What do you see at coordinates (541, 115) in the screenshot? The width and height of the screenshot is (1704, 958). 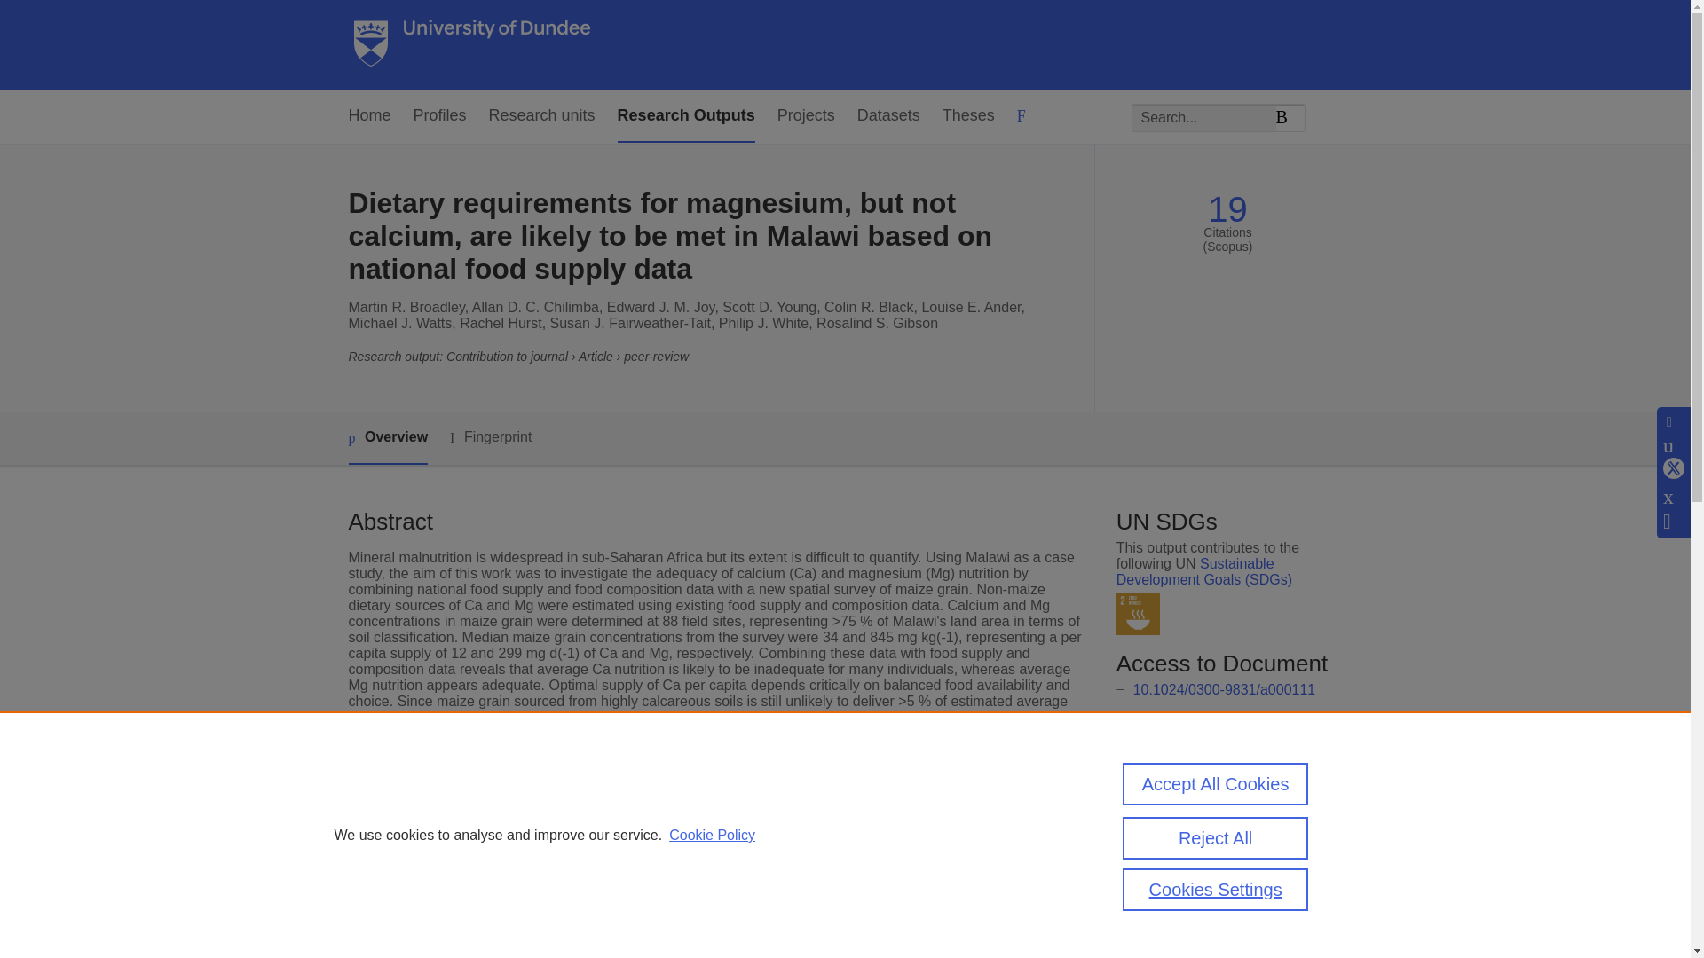 I see `Research units` at bounding box center [541, 115].